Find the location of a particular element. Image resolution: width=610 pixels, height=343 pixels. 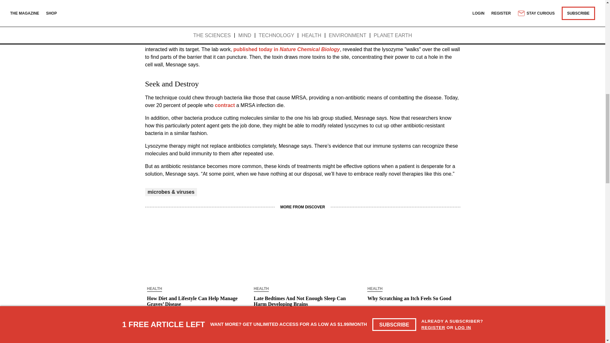

contract is located at coordinates (225, 105).